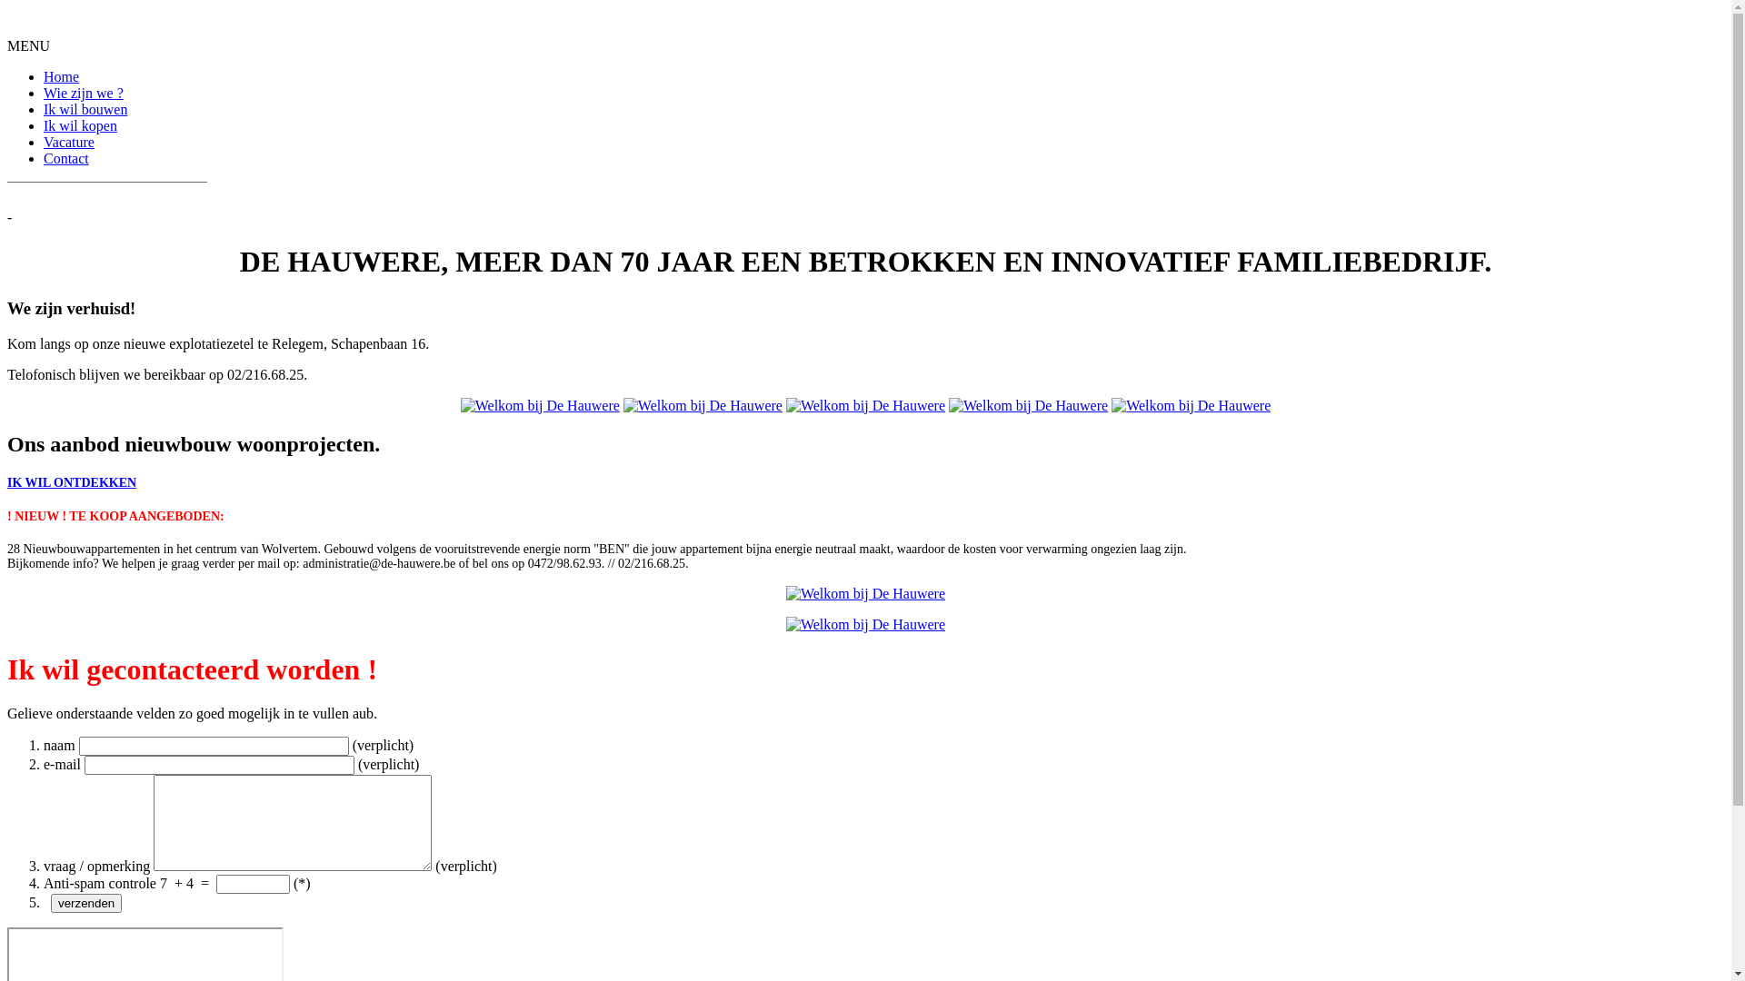  I want to click on Welkom bij De Hauwere, so click(1029, 405).